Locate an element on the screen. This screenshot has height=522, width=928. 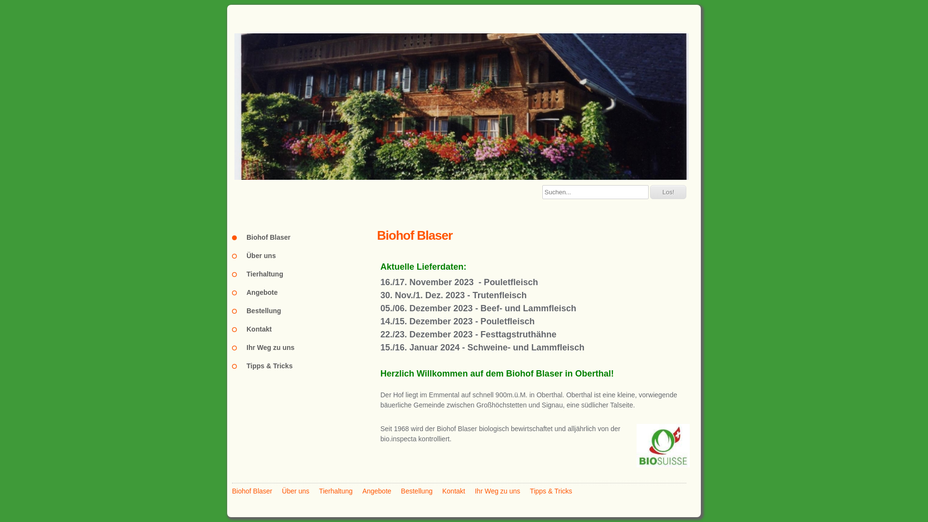
Tierhaltung is located at coordinates (304, 274).